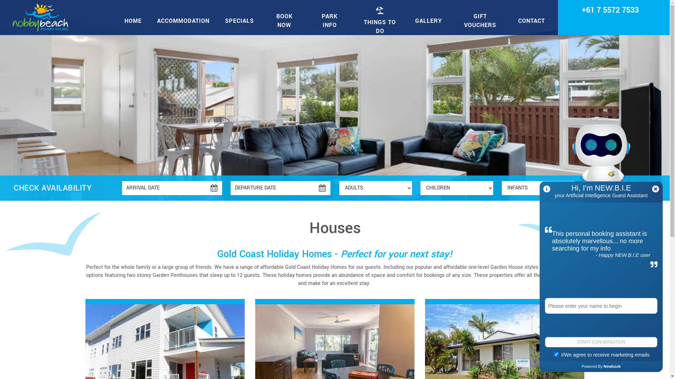 Image resolution: width=675 pixels, height=379 pixels. I want to click on PARK INFO, so click(330, 21).